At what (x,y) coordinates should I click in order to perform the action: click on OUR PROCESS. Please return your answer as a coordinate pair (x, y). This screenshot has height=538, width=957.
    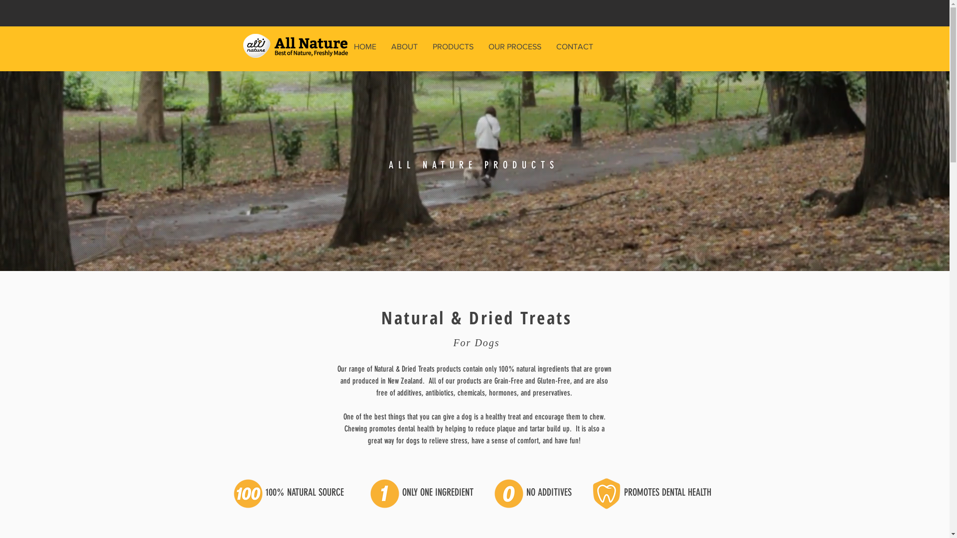
    Looking at the image, I should click on (514, 47).